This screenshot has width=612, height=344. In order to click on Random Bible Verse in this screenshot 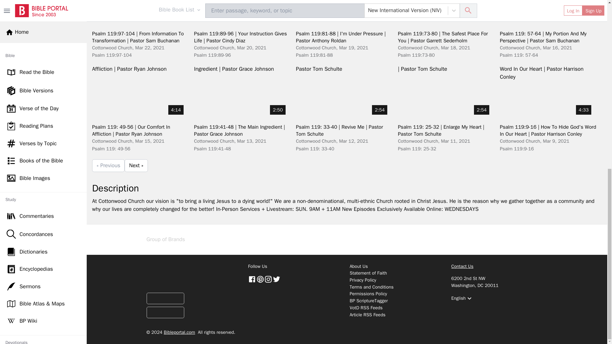, I will do `click(43, 274)`.